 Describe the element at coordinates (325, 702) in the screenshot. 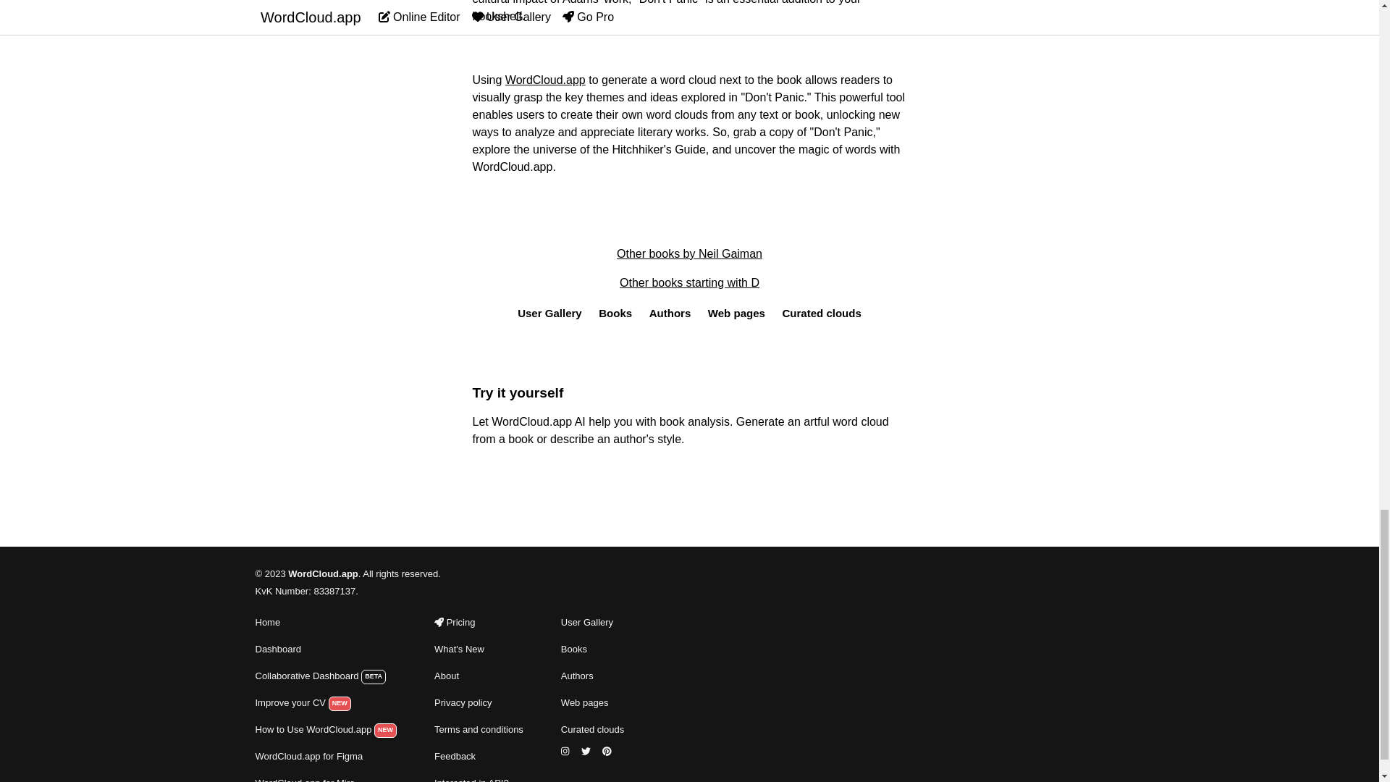

I see `Improve your CV NEW` at that location.